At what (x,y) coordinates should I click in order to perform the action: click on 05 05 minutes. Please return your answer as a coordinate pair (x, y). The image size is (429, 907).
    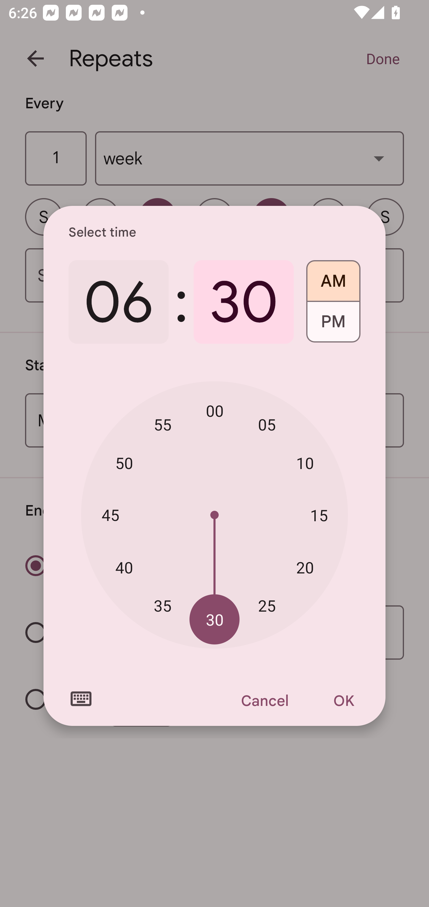
    Looking at the image, I should click on (267, 424).